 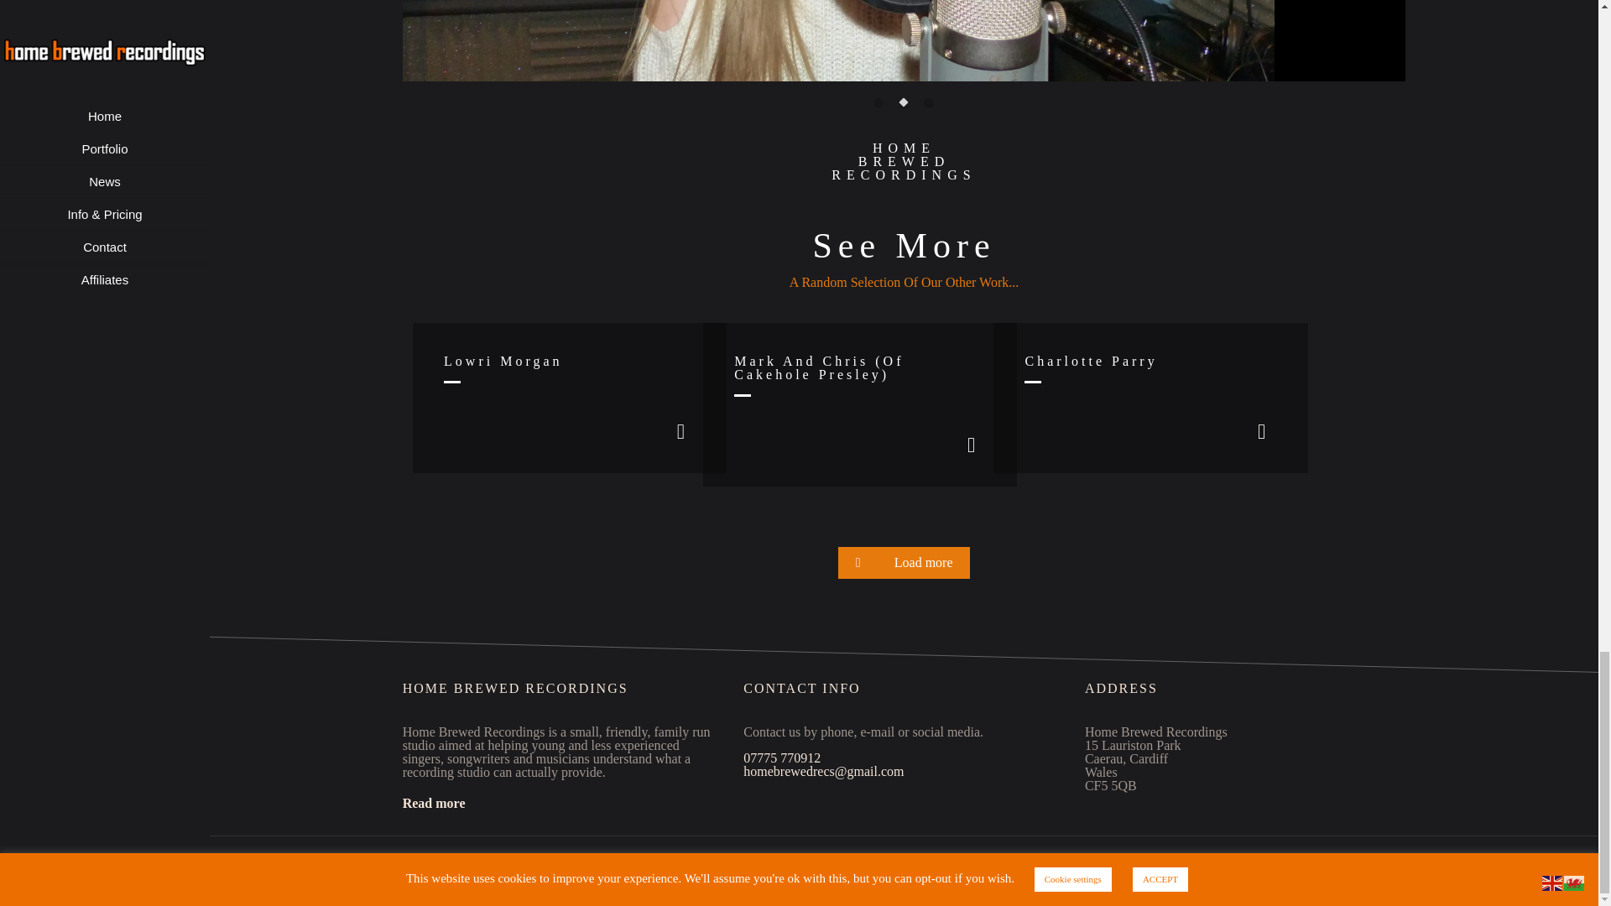 I want to click on Twitter, so click(x=1321, y=868).